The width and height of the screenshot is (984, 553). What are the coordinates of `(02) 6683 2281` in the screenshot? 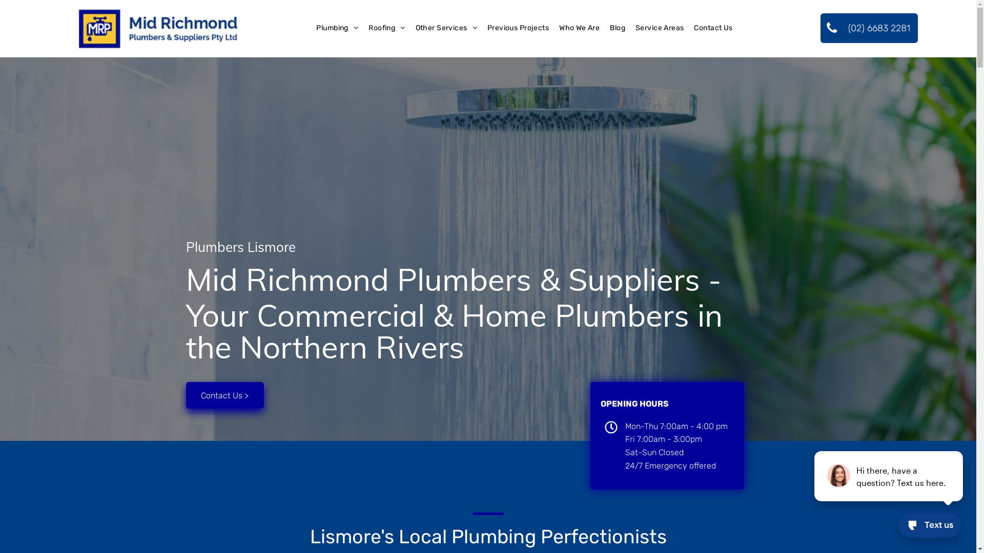 It's located at (869, 28).